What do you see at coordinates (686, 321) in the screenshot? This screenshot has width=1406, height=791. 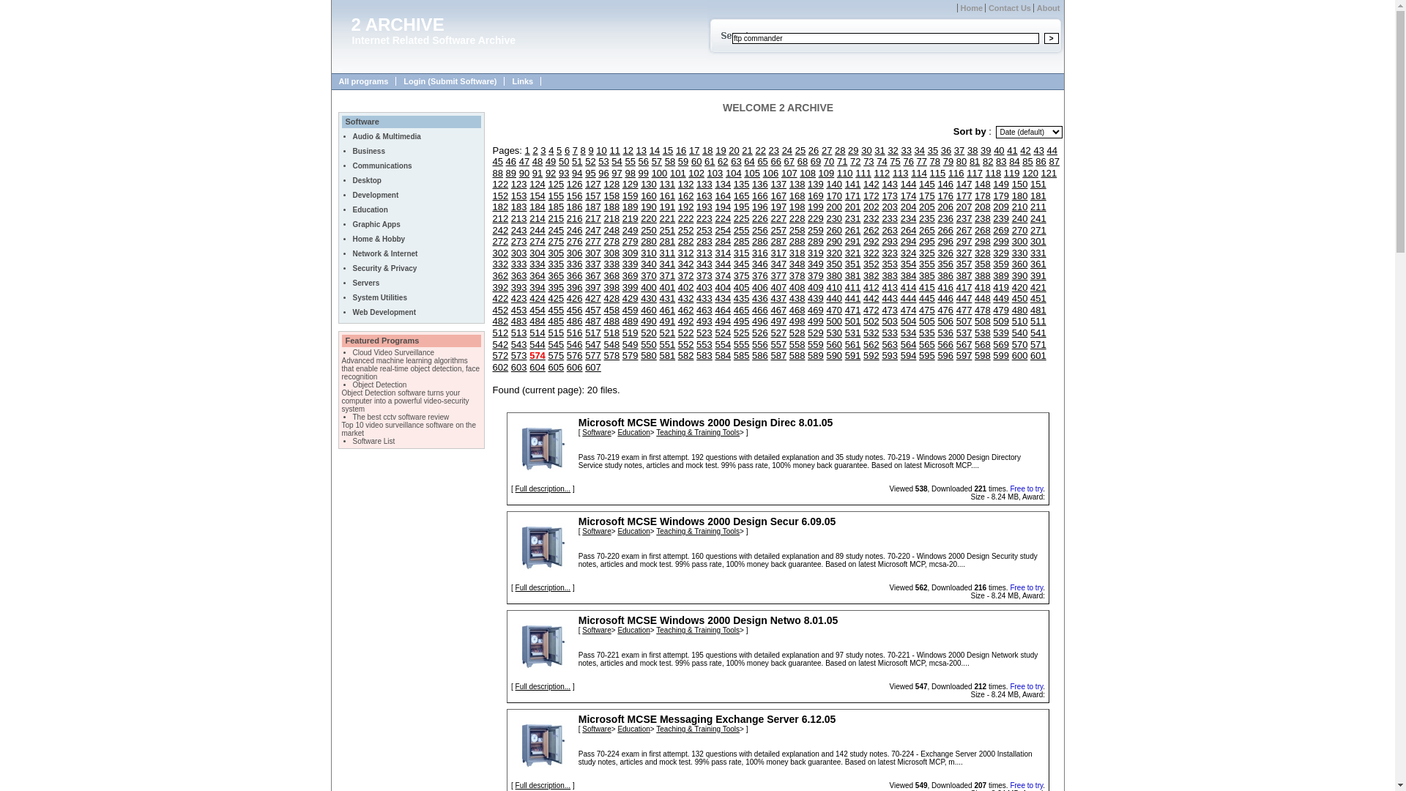 I see `492` at bounding box center [686, 321].